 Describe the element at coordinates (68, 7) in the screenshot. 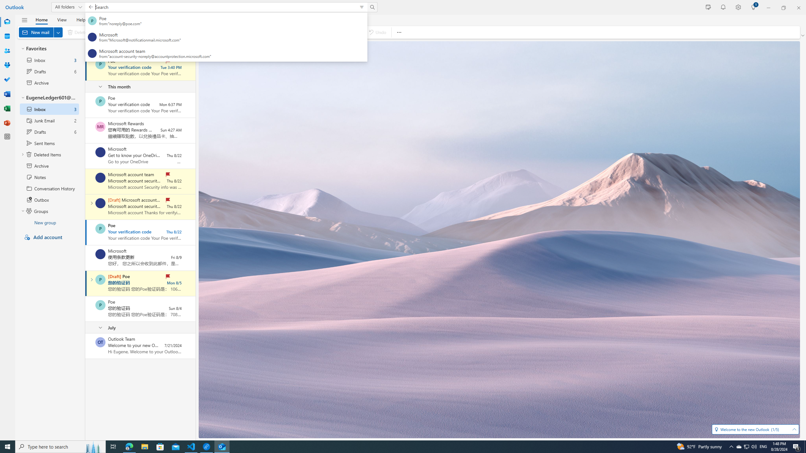

I see `Search Scope Selector.` at that location.